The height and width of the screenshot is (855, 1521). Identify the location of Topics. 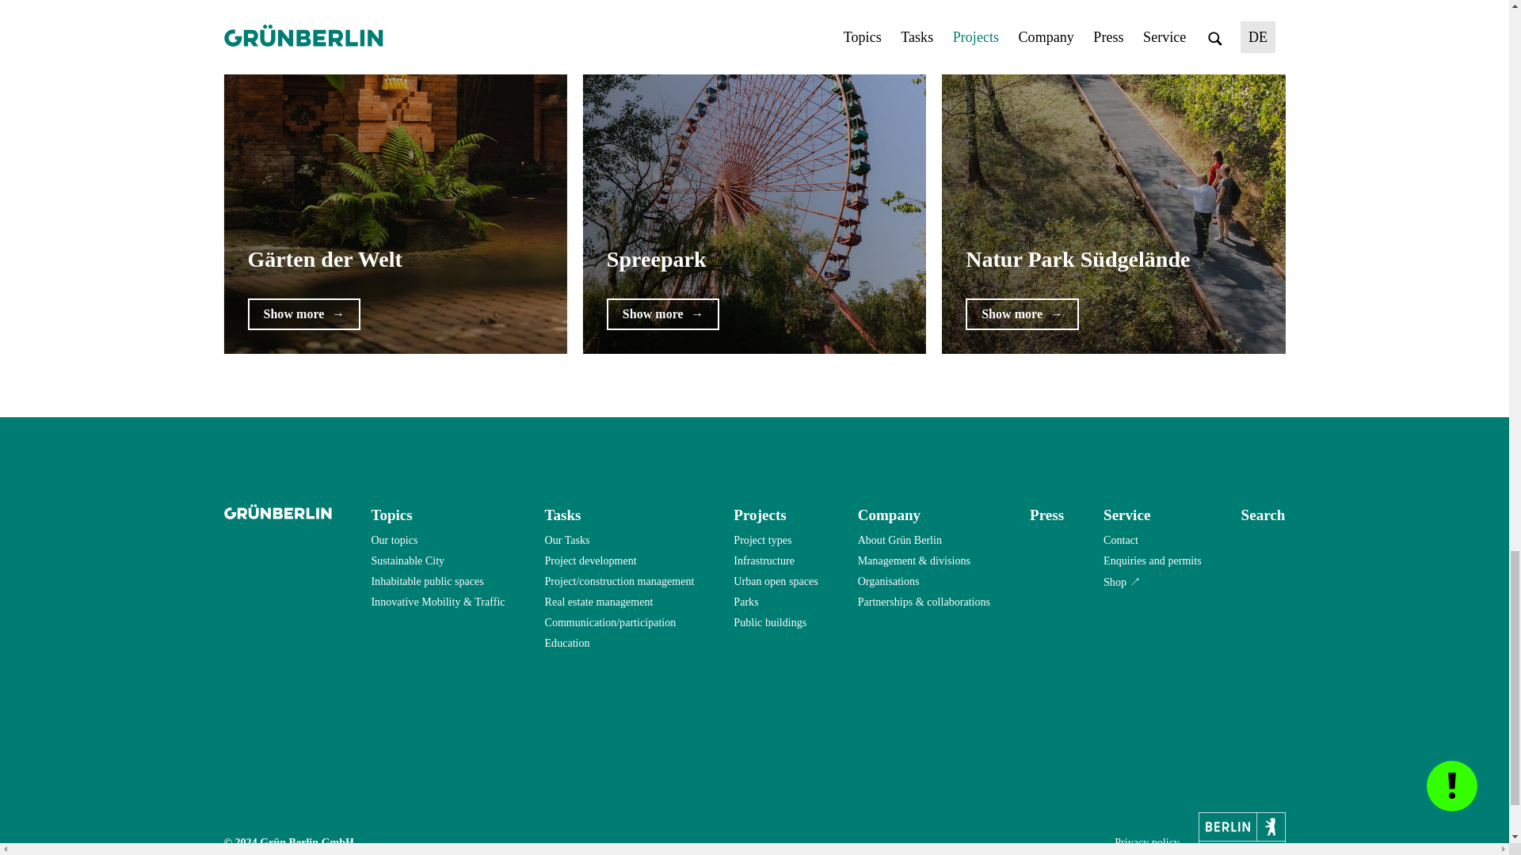
(391, 515).